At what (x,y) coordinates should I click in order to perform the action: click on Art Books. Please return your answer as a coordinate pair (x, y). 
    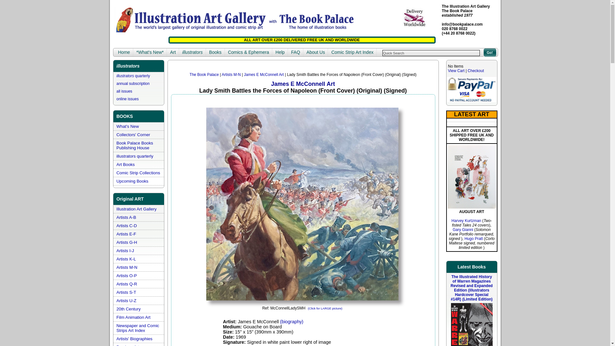
    Looking at the image, I should click on (126, 164).